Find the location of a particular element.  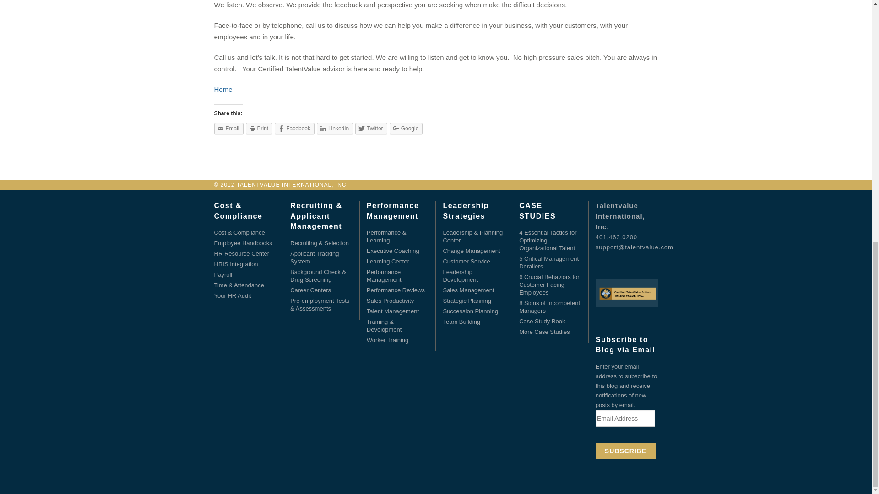

Click to share on Twitter is located at coordinates (371, 128).